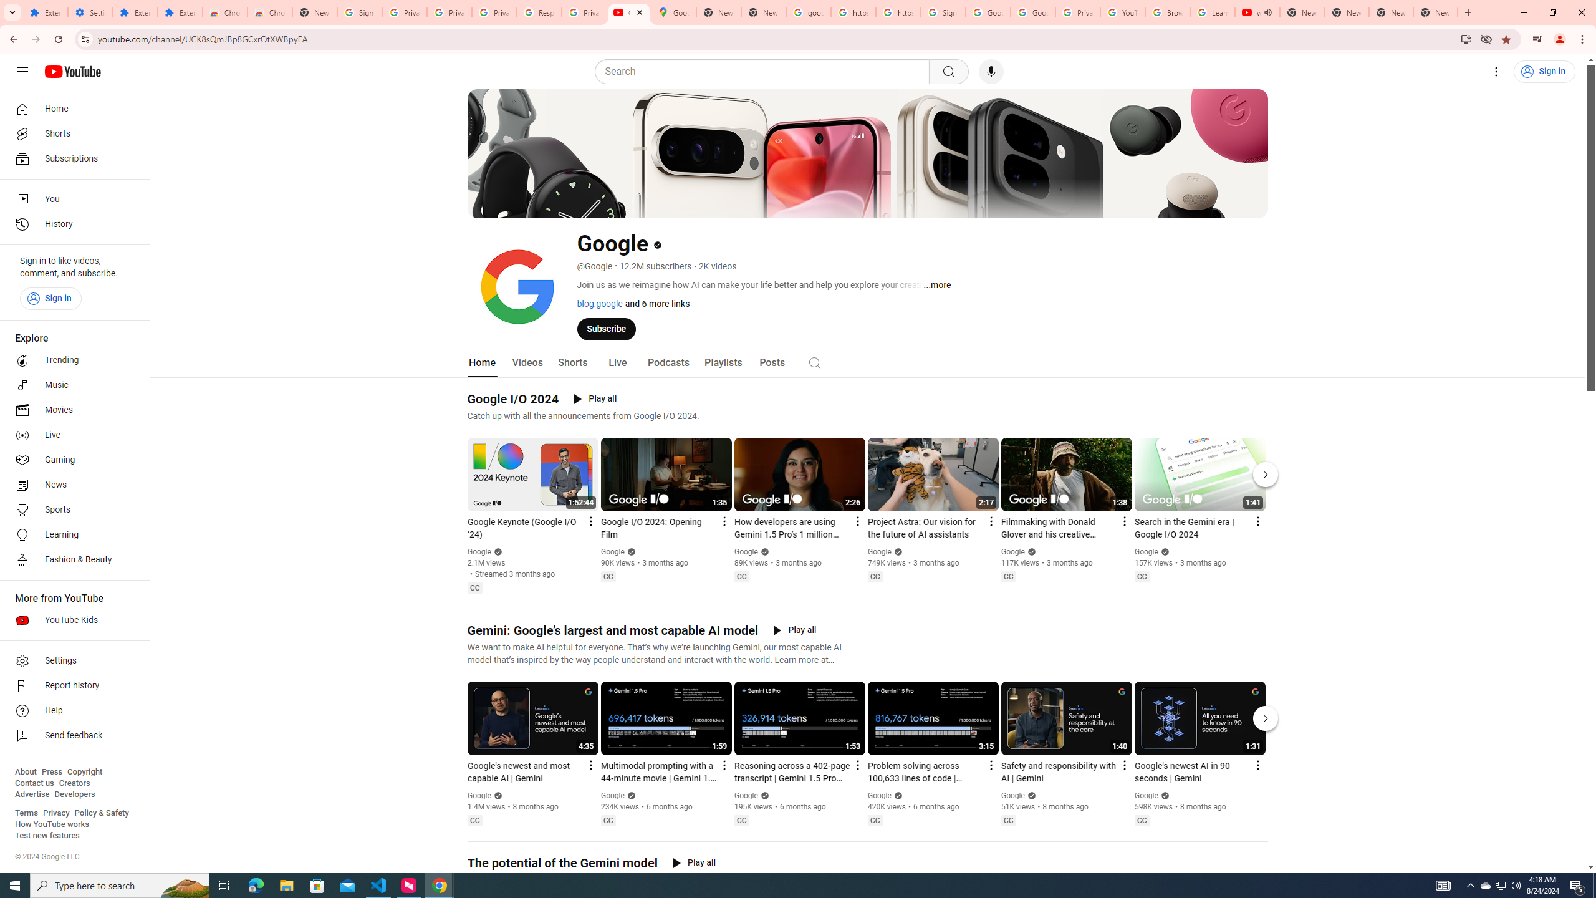 This screenshot has height=898, width=1596. Describe the element at coordinates (45, 12) in the screenshot. I see `Extensions` at that location.